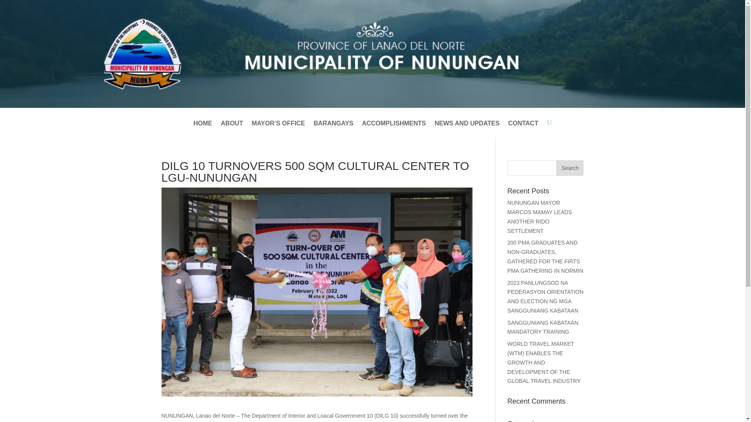 Image resolution: width=751 pixels, height=422 pixels. I want to click on Search, so click(570, 168).